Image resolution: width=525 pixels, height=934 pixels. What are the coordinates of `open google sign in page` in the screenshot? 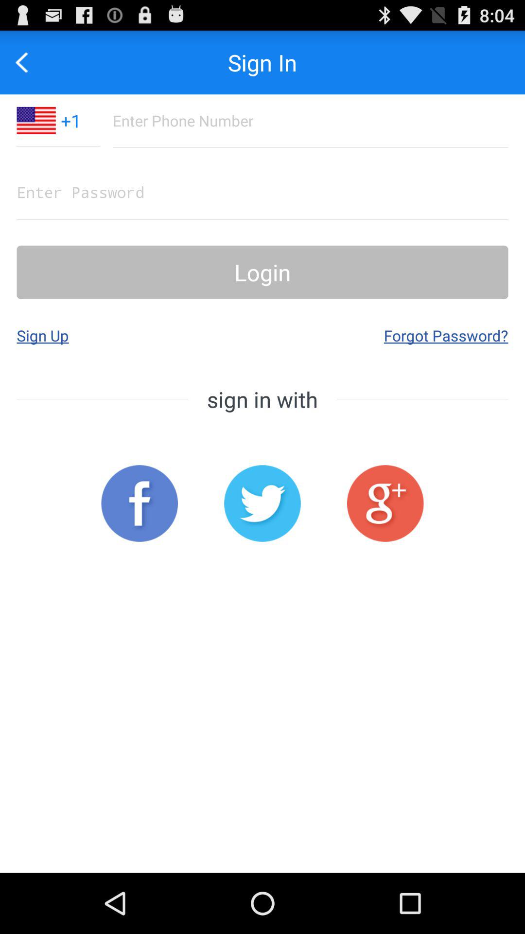 It's located at (385, 503).